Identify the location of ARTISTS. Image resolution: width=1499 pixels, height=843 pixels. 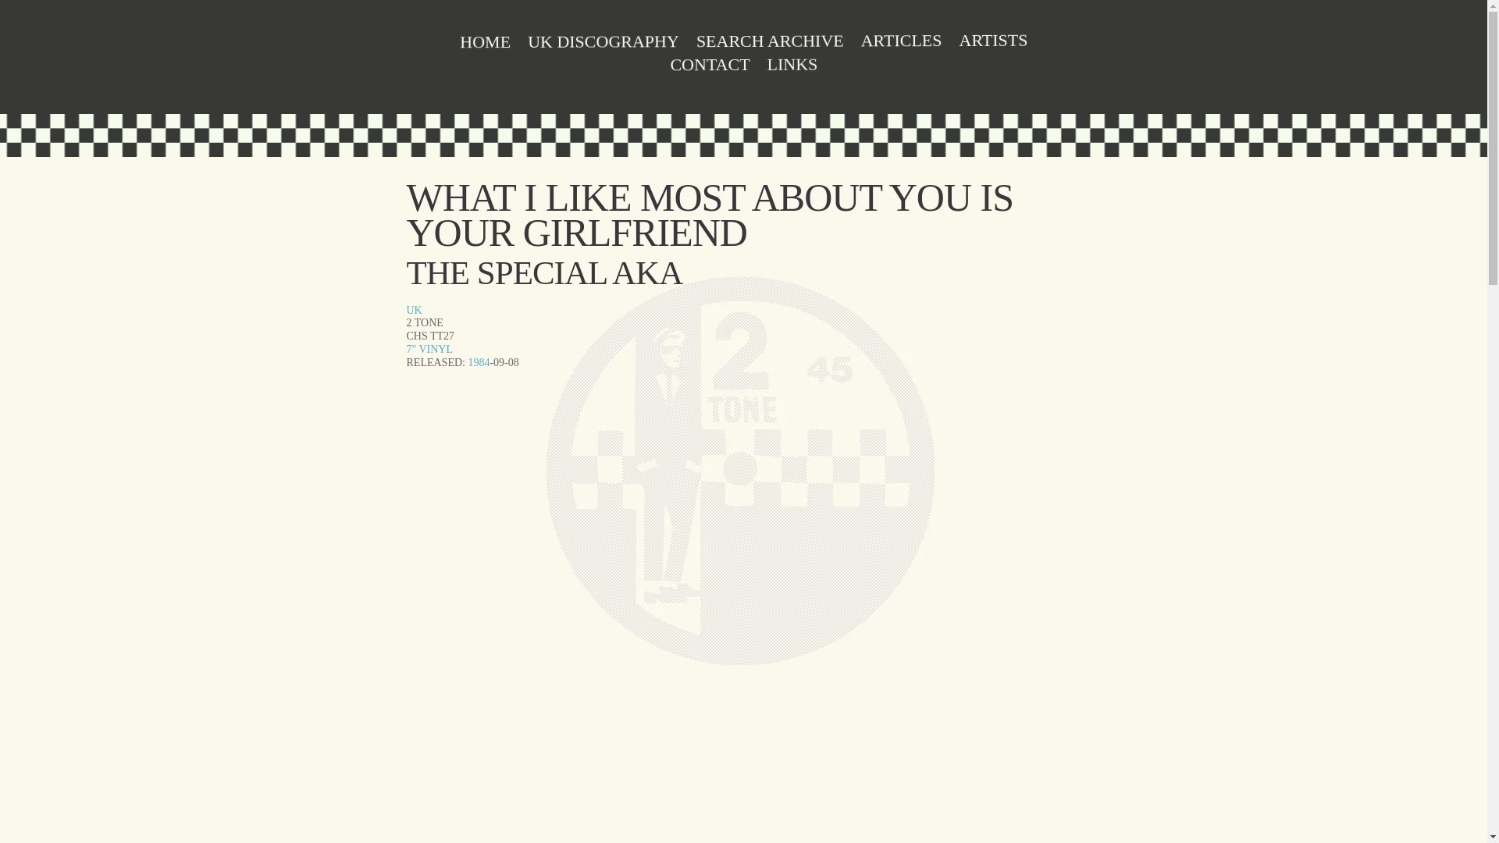
(993, 44).